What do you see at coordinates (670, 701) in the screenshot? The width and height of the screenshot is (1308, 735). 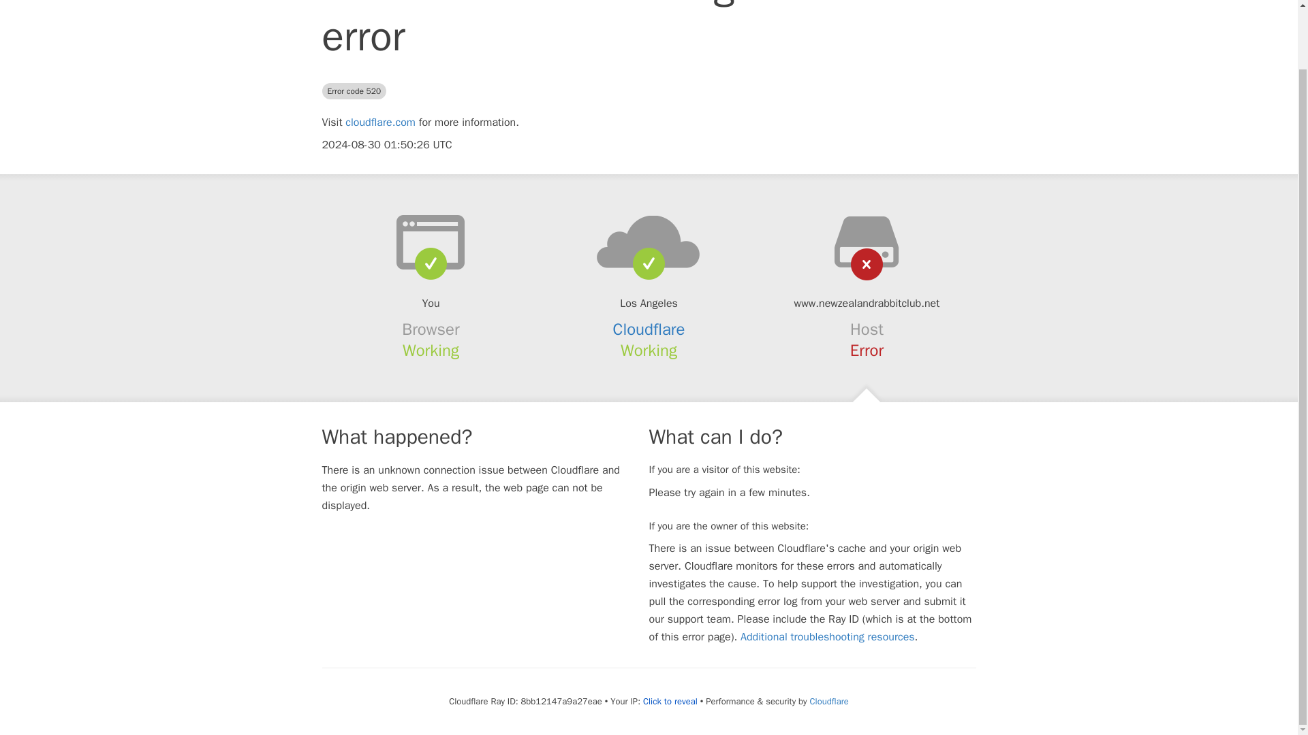 I see `Click to reveal` at bounding box center [670, 701].